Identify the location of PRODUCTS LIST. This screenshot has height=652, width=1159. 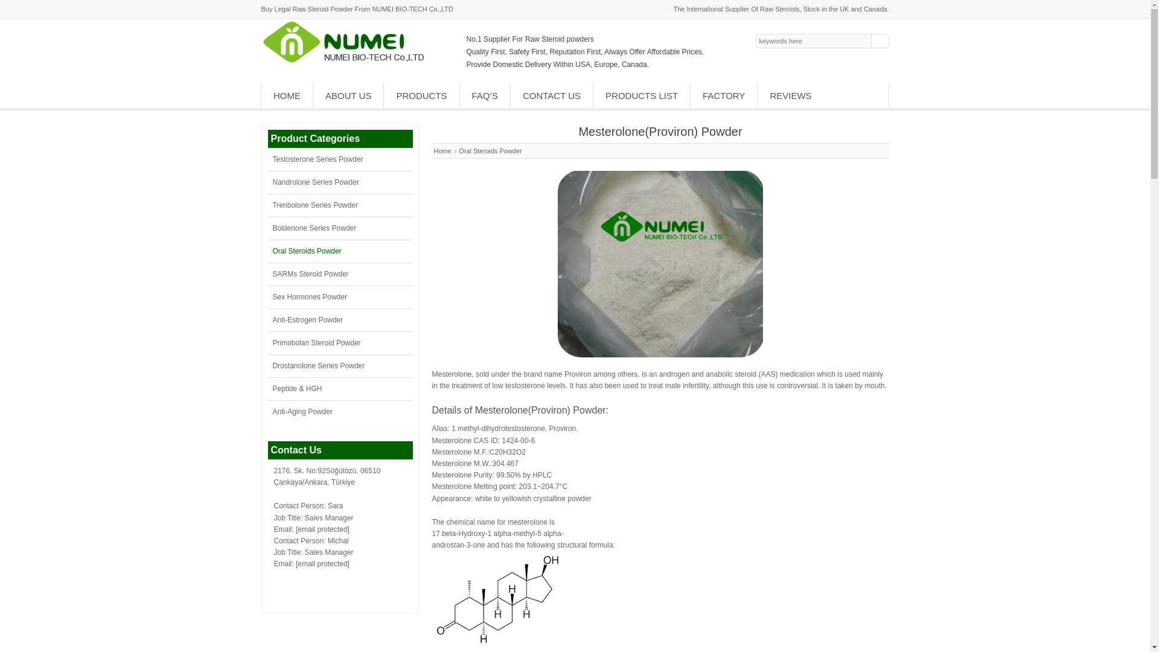
(641, 95).